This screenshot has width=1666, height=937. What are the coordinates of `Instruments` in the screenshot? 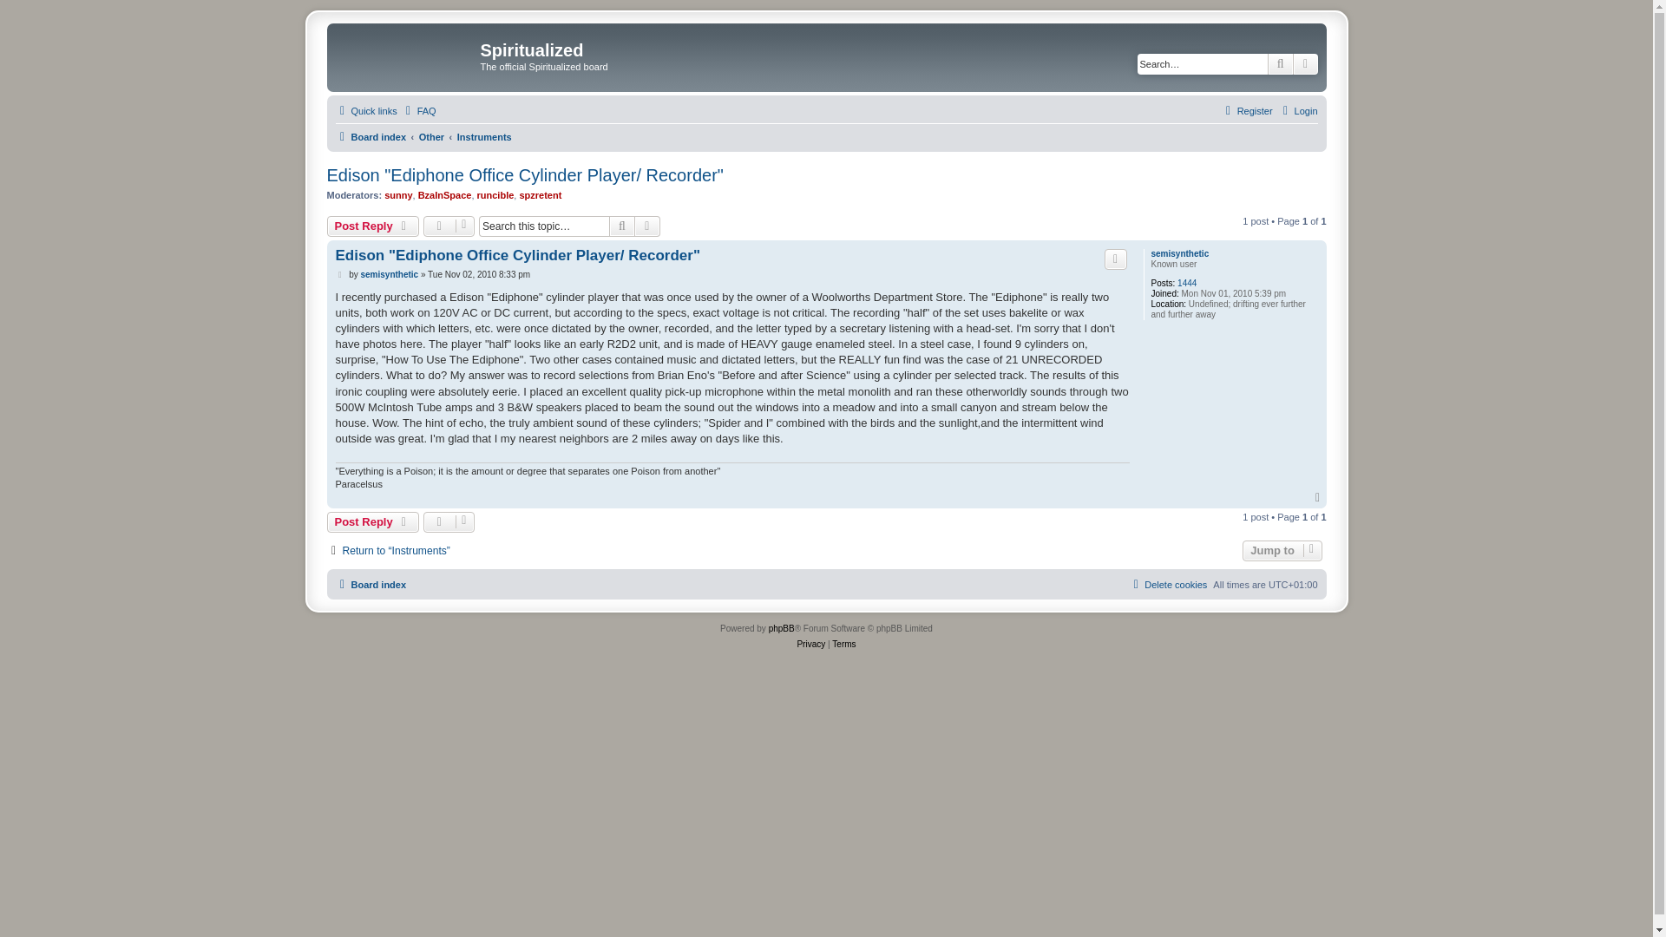 It's located at (484, 136).